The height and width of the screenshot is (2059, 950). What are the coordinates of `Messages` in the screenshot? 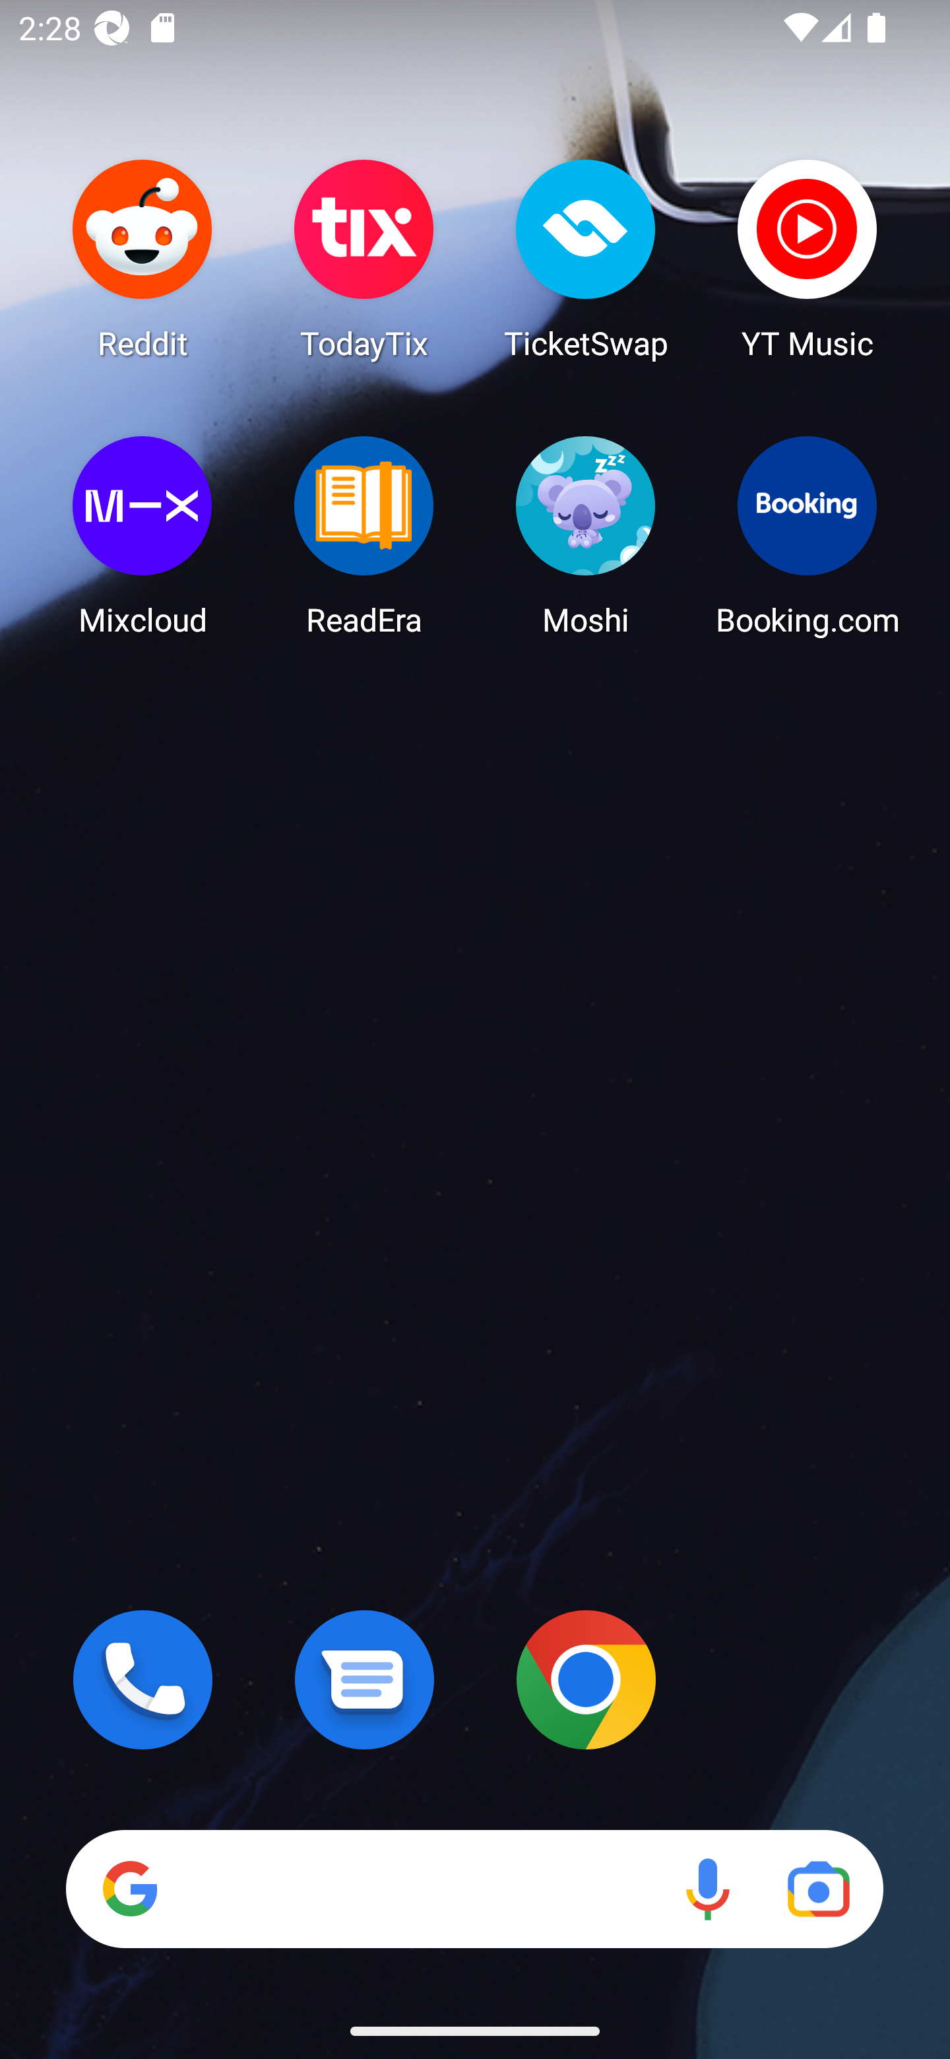 It's located at (364, 1680).